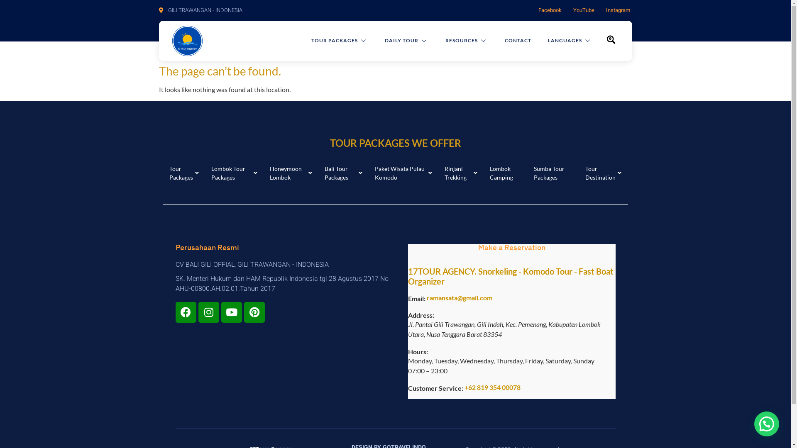 This screenshot has width=797, height=448. Describe the element at coordinates (584, 10) in the screenshot. I see `YouTube` at that location.